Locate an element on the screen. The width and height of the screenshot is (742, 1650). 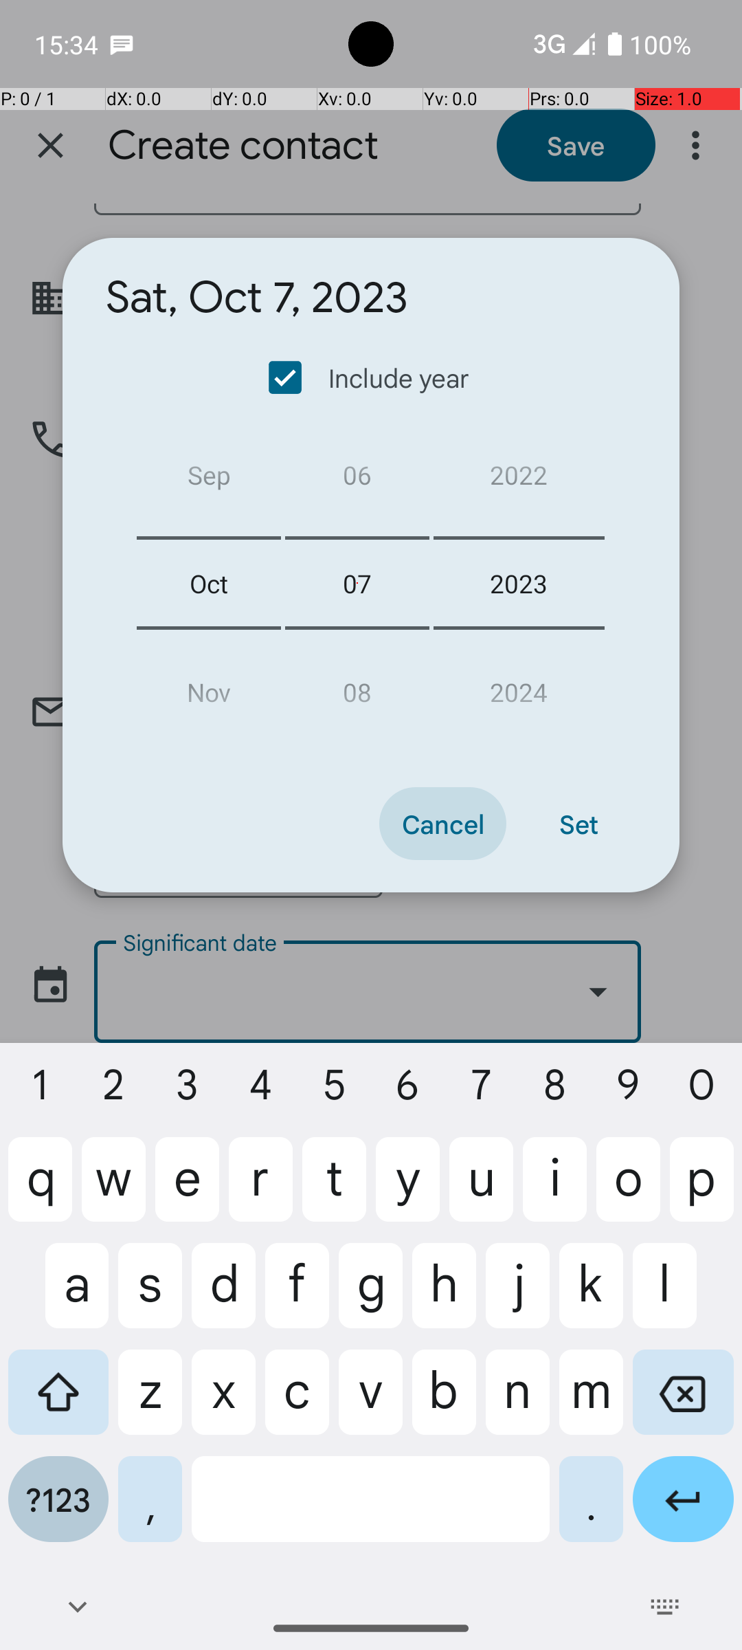
Include year is located at coordinates (370, 377).